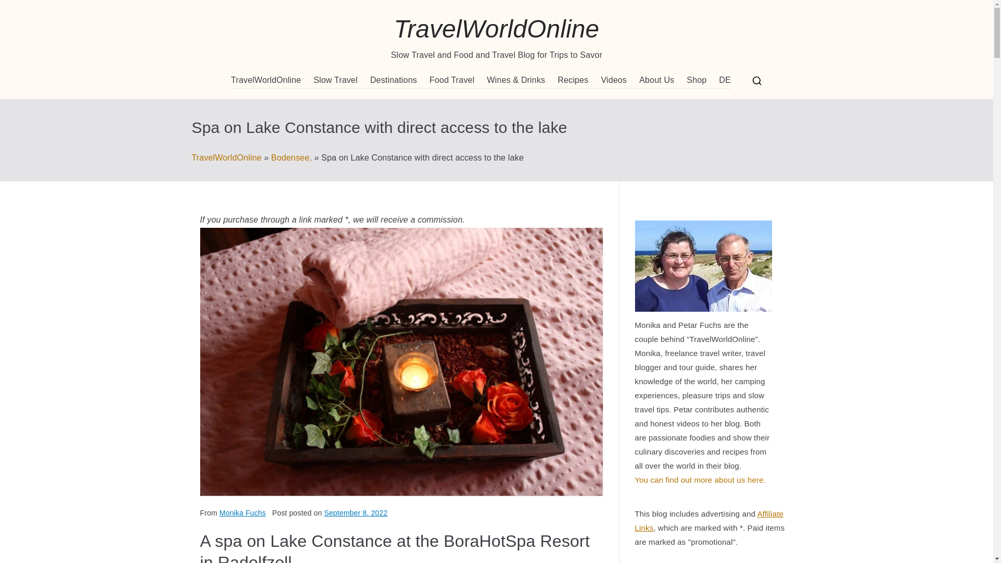  Describe the element at coordinates (697, 80) in the screenshot. I see `Shop` at that location.